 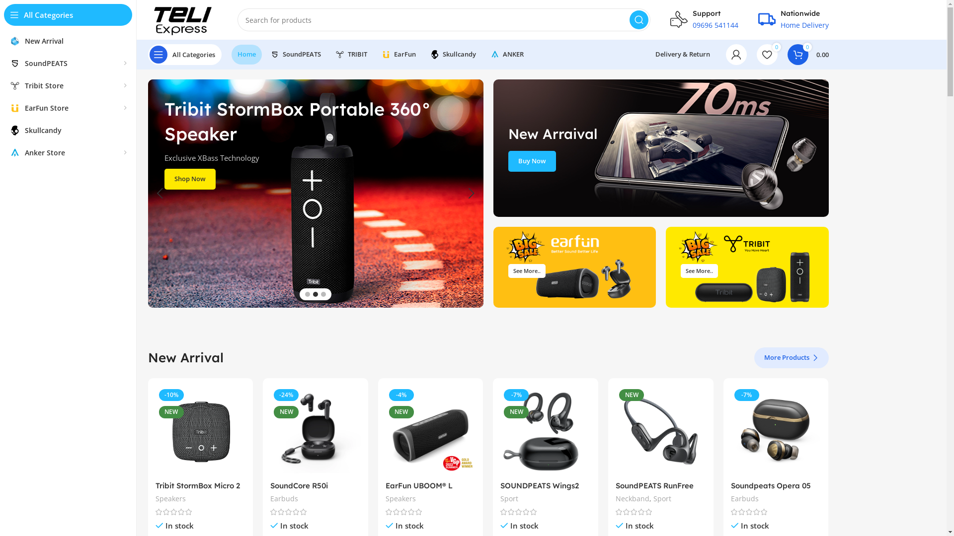 What do you see at coordinates (661, 431) in the screenshot?
I see `NEW` at bounding box center [661, 431].